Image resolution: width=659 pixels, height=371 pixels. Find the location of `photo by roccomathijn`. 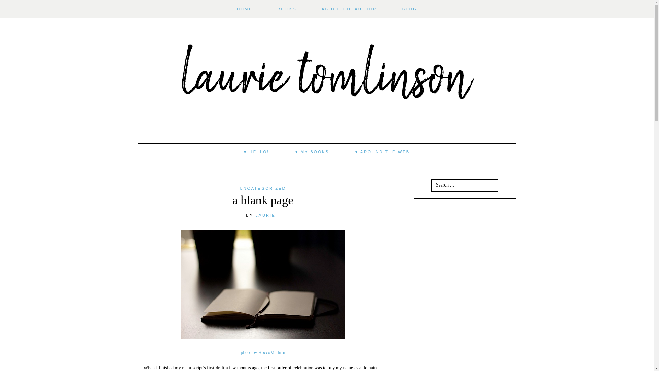

photo by roccomathijn is located at coordinates (262, 352).